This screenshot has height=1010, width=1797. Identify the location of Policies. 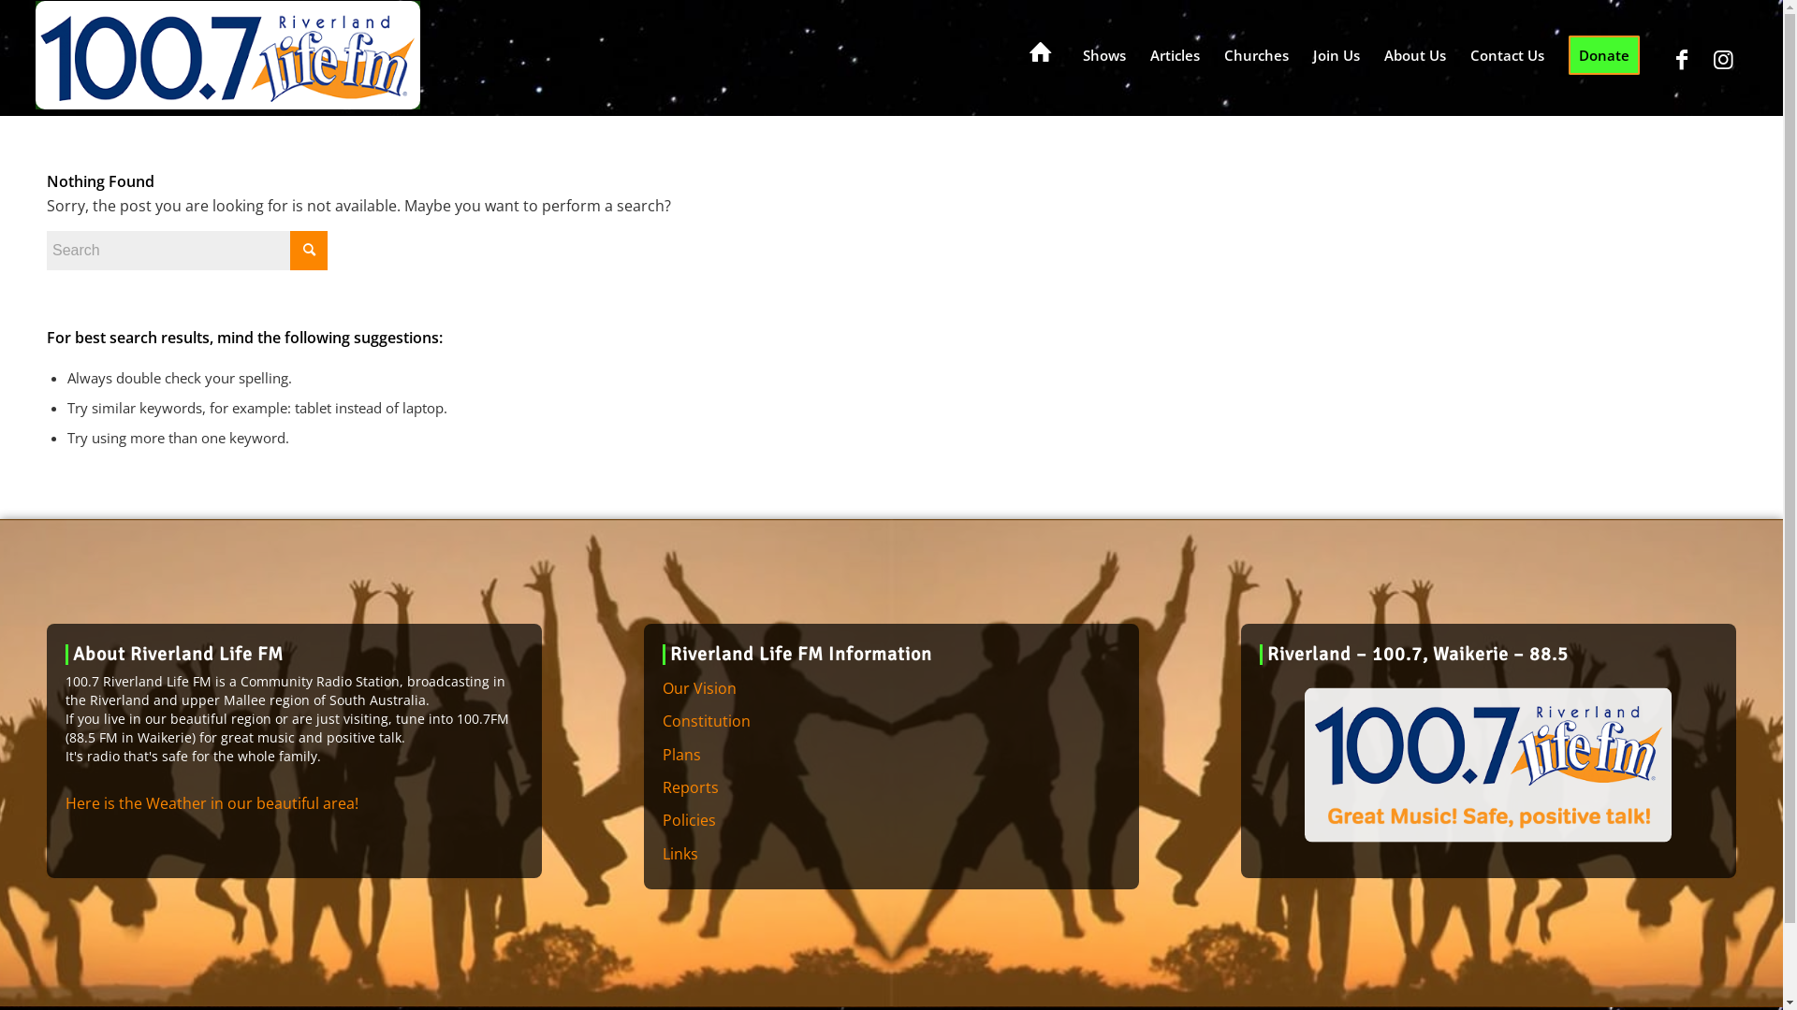
(891, 821).